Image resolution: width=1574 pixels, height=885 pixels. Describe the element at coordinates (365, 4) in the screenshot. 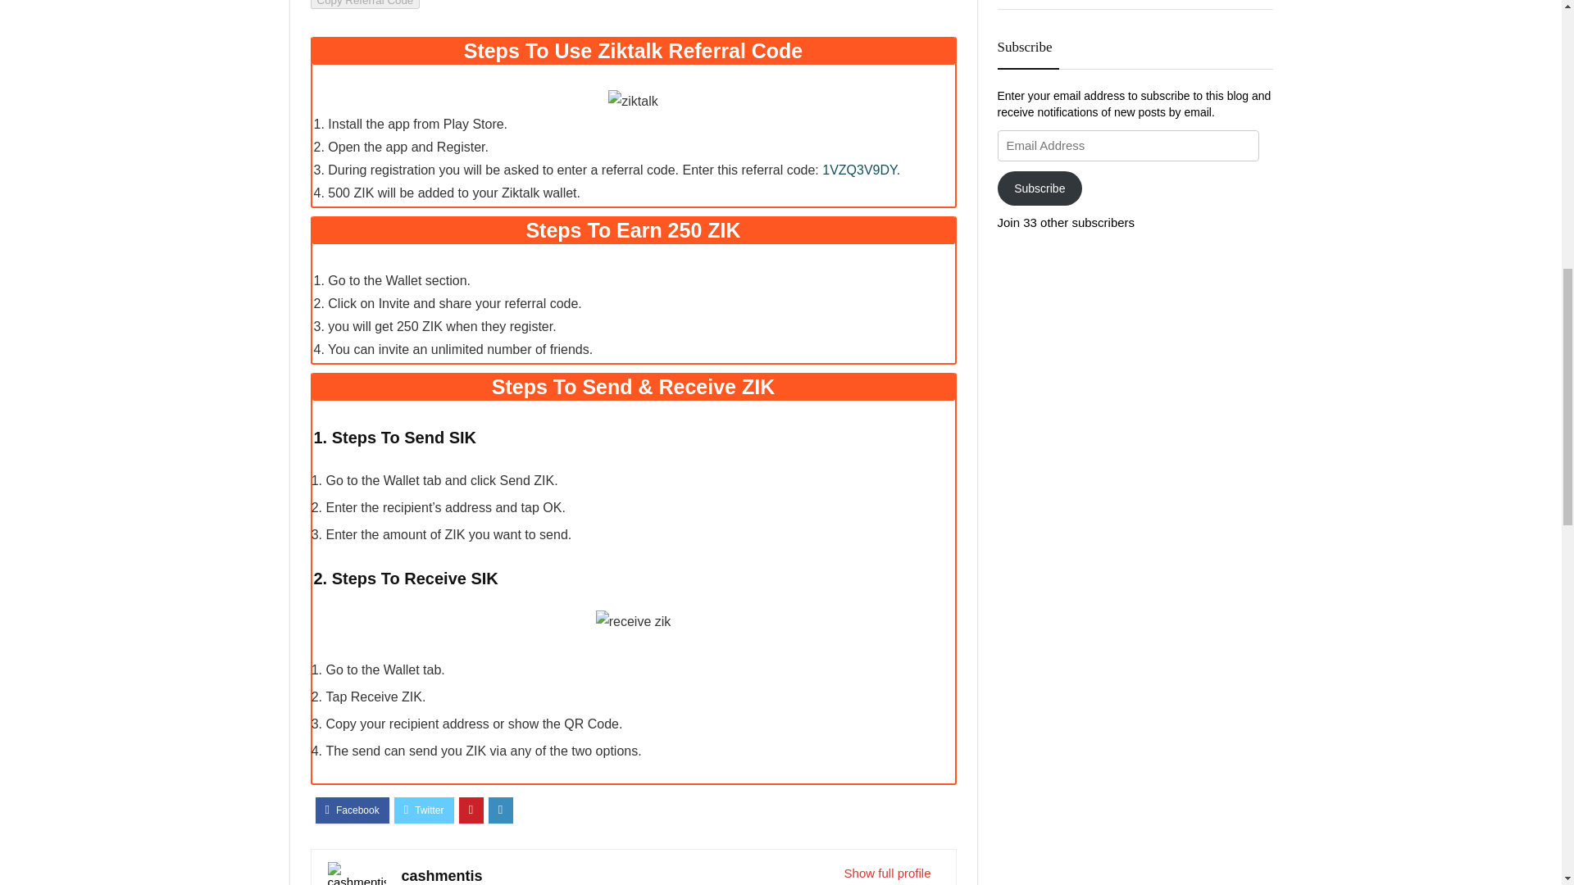

I see `Copy Referral Code` at that location.